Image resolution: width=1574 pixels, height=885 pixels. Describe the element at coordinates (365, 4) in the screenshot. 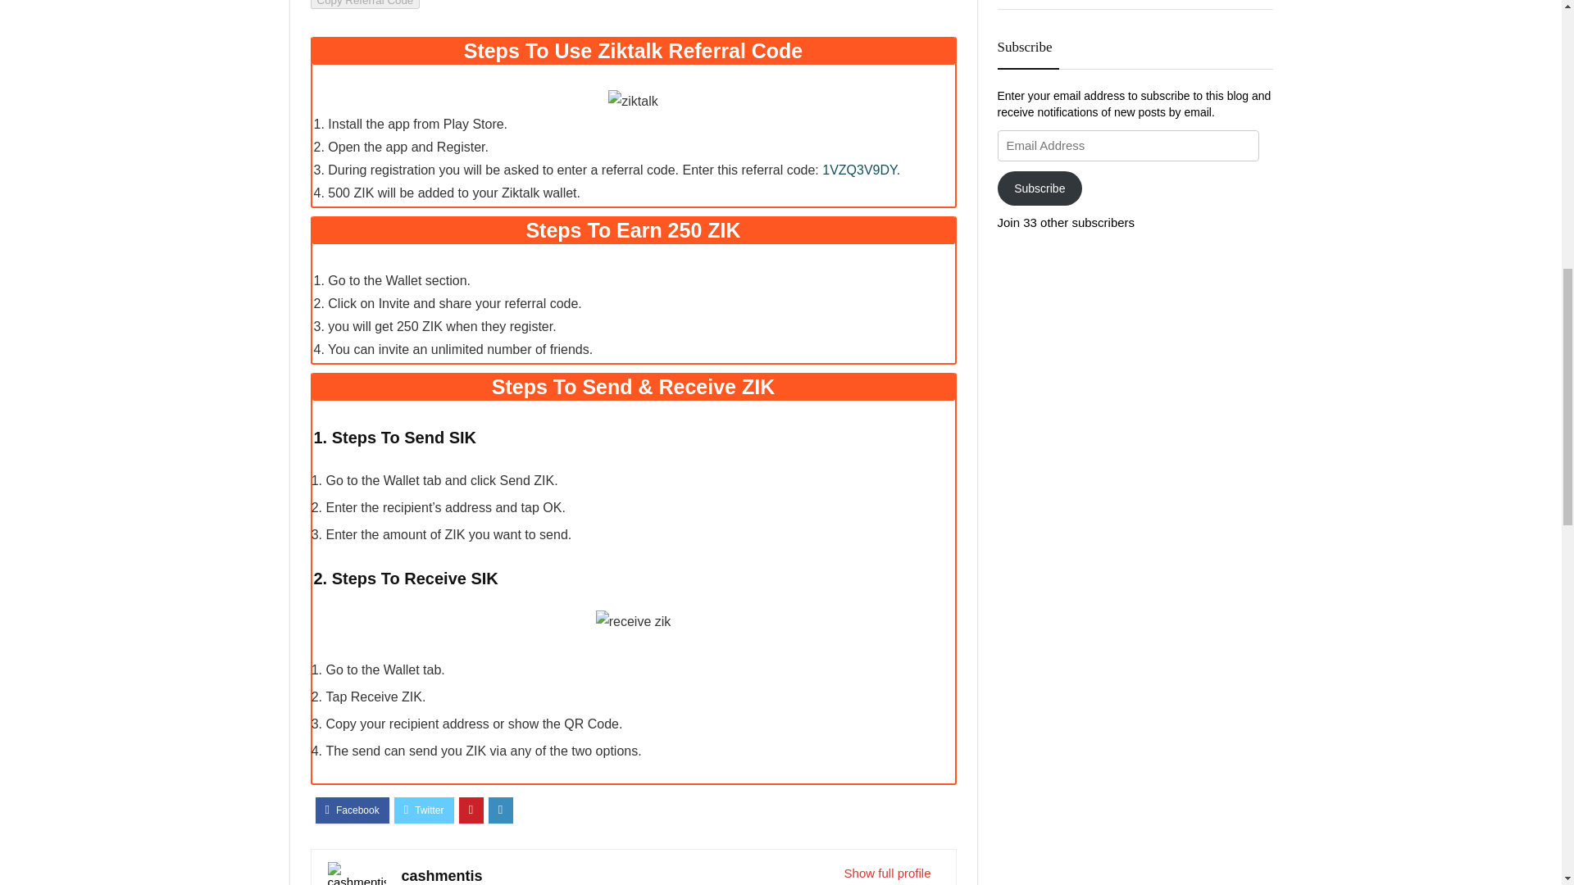

I see `Copy Referral Code` at that location.